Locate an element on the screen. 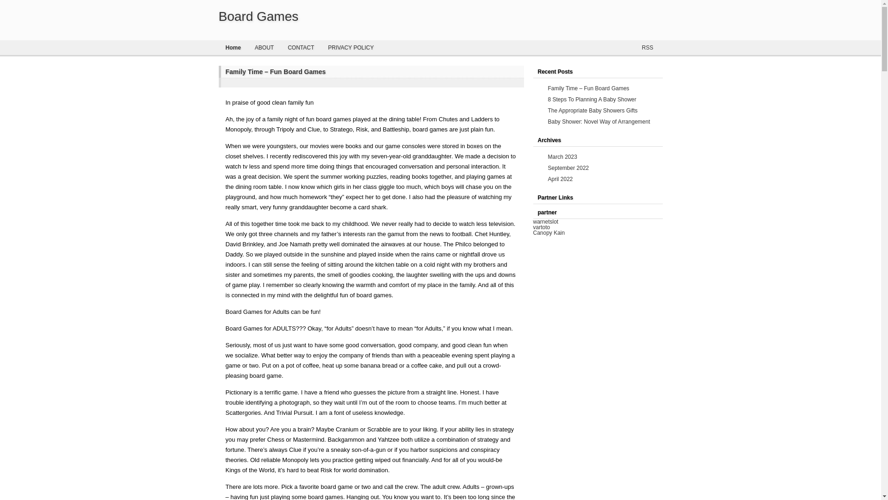 Image resolution: width=888 pixels, height=500 pixels. ABOUT is located at coordinates (264, 47).